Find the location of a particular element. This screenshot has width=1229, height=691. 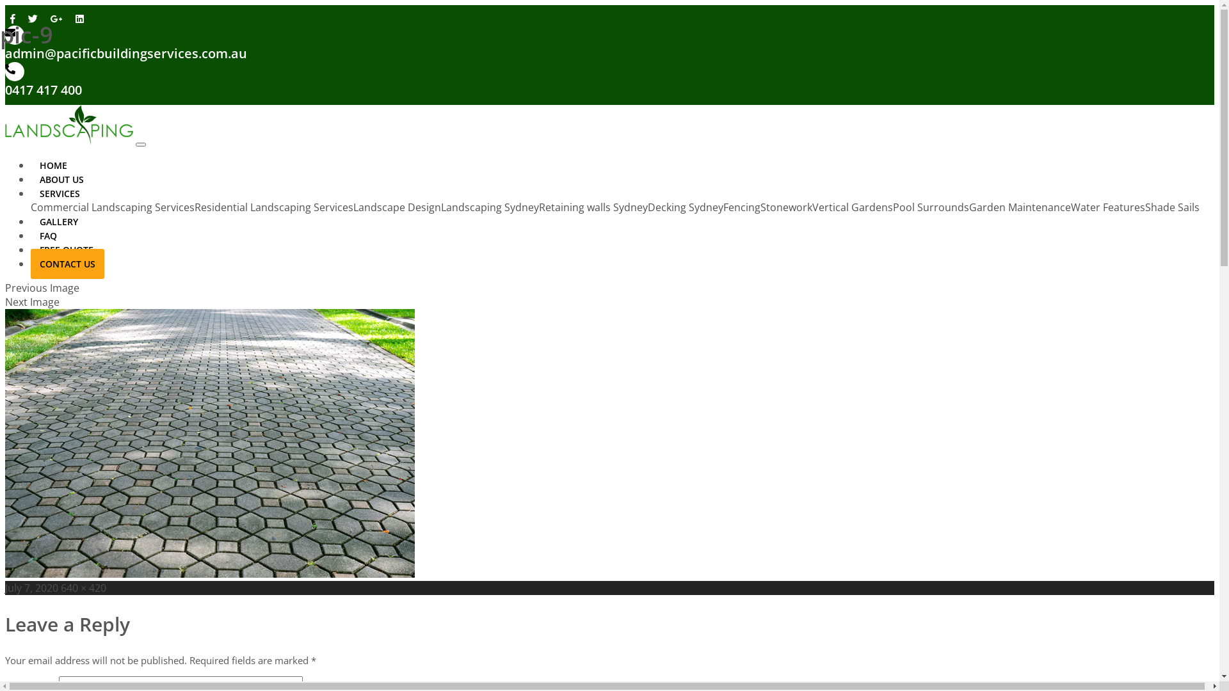

July 7, 2020 is located at coordinates (32, 588).